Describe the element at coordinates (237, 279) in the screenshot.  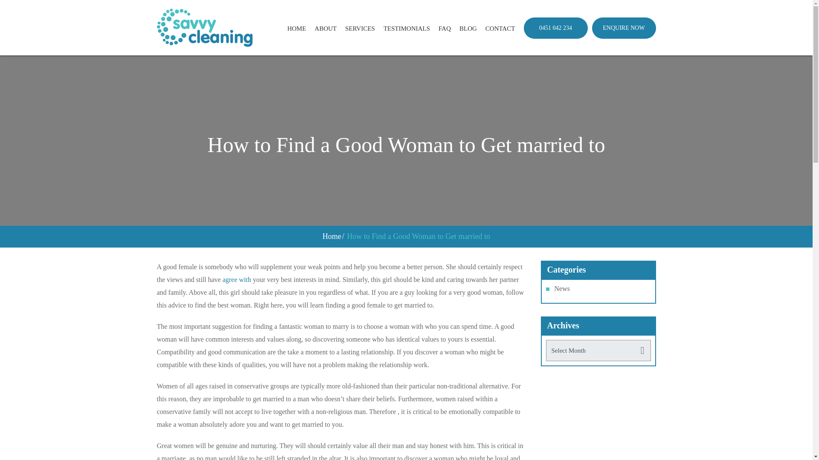
I see `agree with` at that location.